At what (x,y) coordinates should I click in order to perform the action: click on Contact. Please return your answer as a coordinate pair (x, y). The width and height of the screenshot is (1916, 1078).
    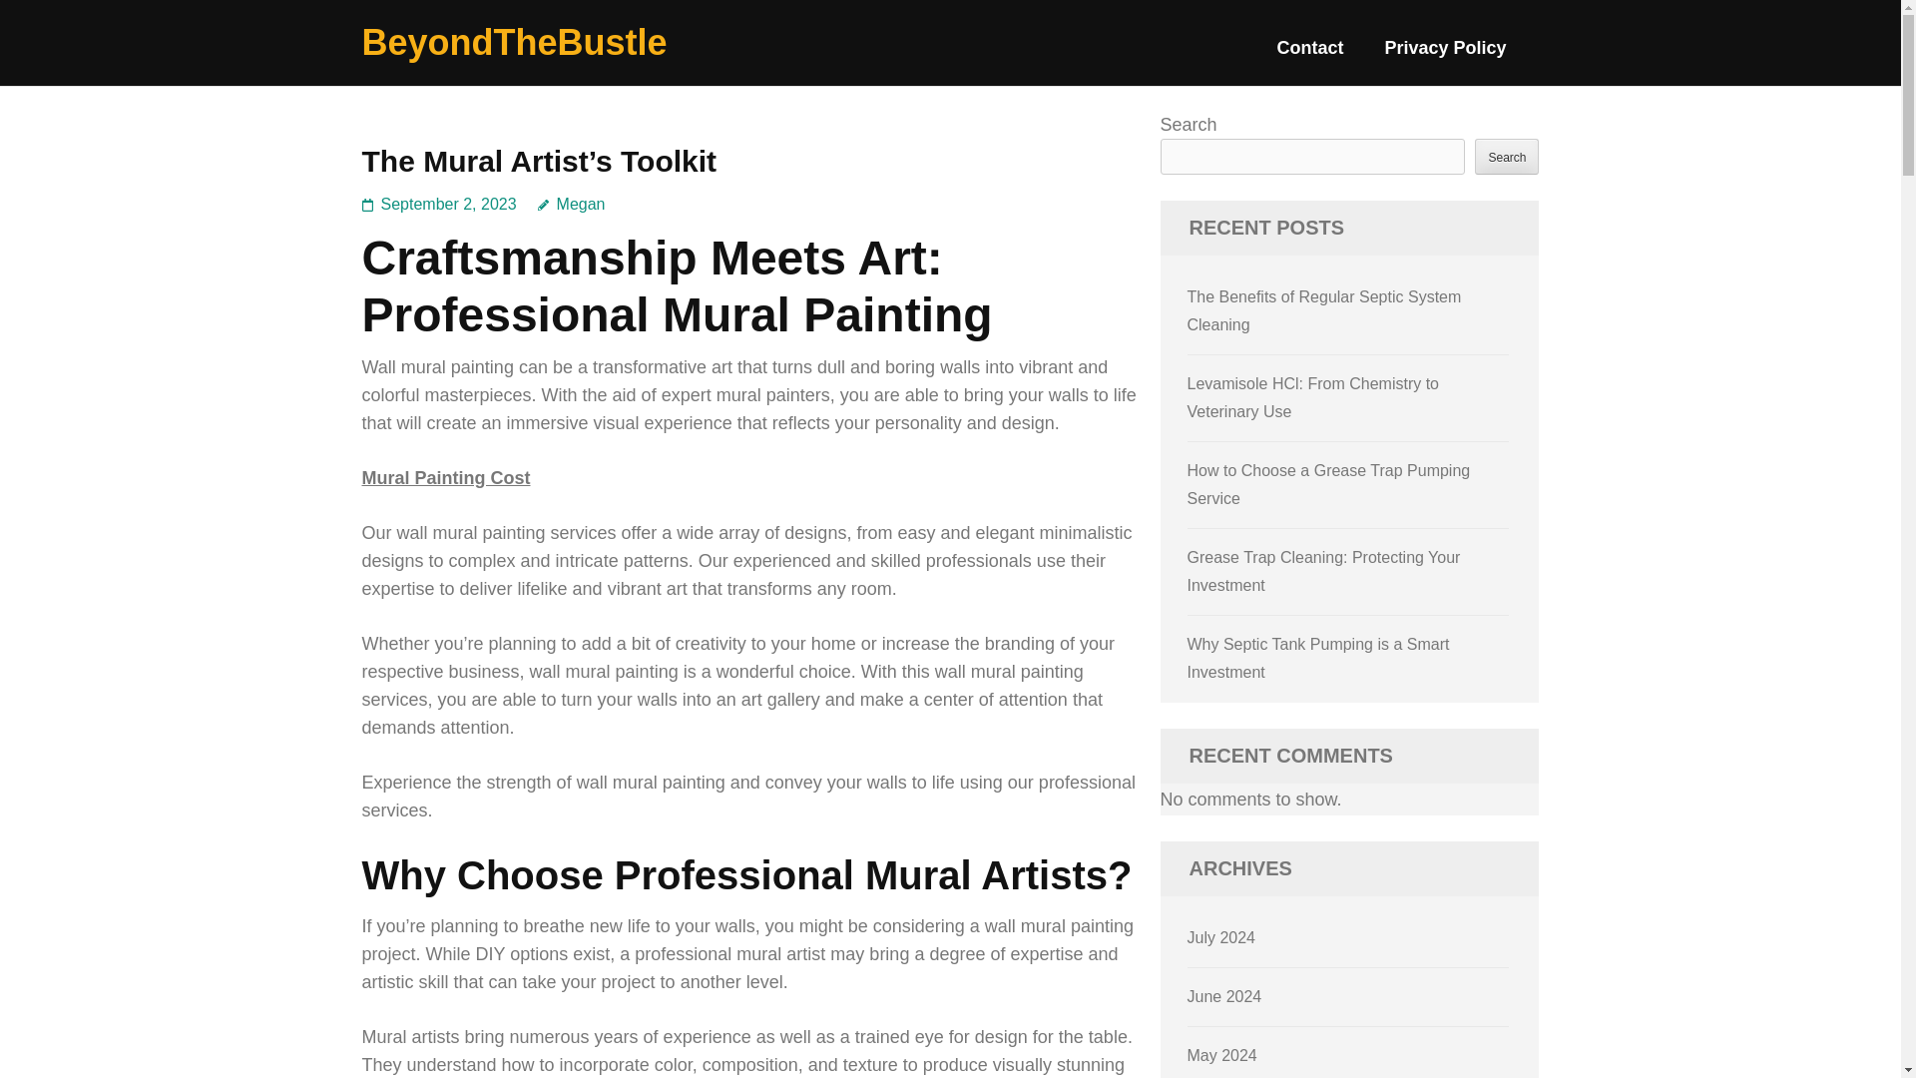
    Looking at the image, I should click on (1309, 56).